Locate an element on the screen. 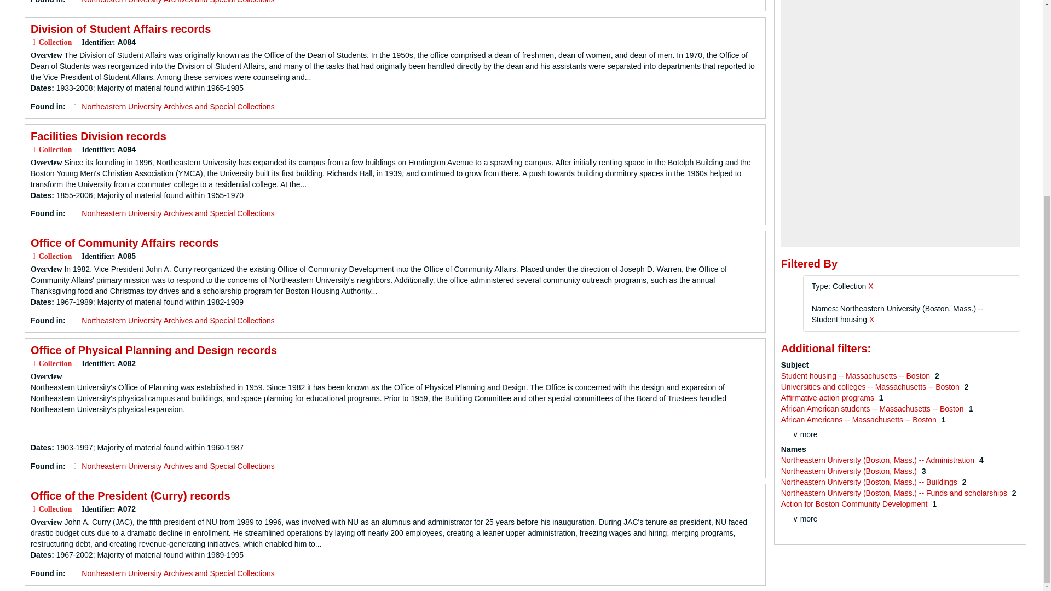 The image size is (1051, 591). Northeastern University Archives and Special Collections is located at coordinates (178, 466).